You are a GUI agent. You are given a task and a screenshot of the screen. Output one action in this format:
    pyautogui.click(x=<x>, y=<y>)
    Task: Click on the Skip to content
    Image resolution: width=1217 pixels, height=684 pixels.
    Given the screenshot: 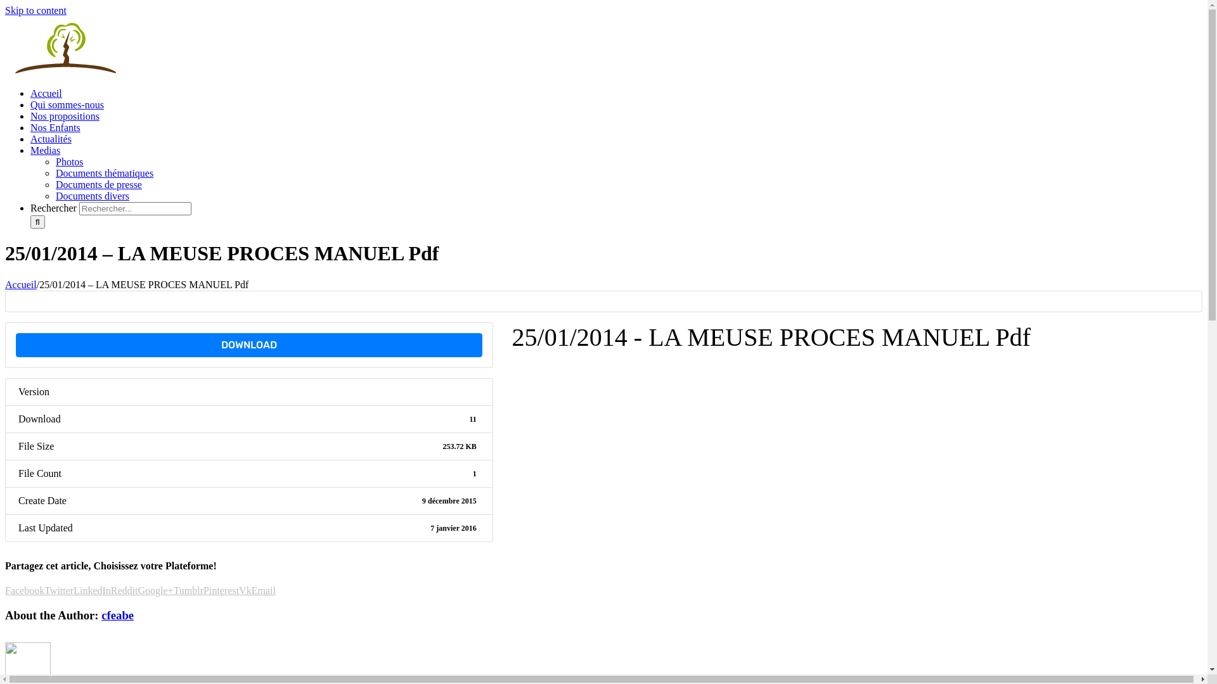 What is the action you would take?
    pyautogui.click(x=35, y=10)
    